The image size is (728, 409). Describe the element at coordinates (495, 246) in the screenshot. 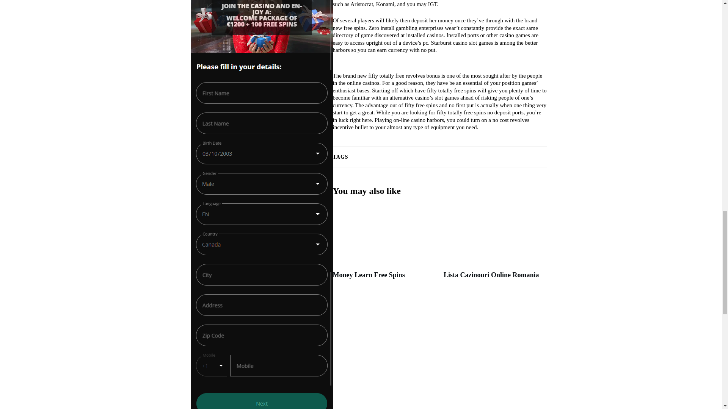

I see `Lista Cazinouri Online Romania` at that location.